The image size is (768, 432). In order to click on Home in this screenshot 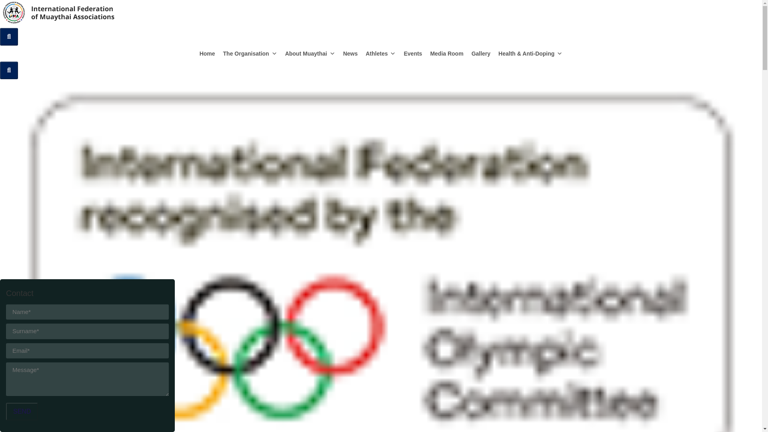, I will do `click(207, 54)`.